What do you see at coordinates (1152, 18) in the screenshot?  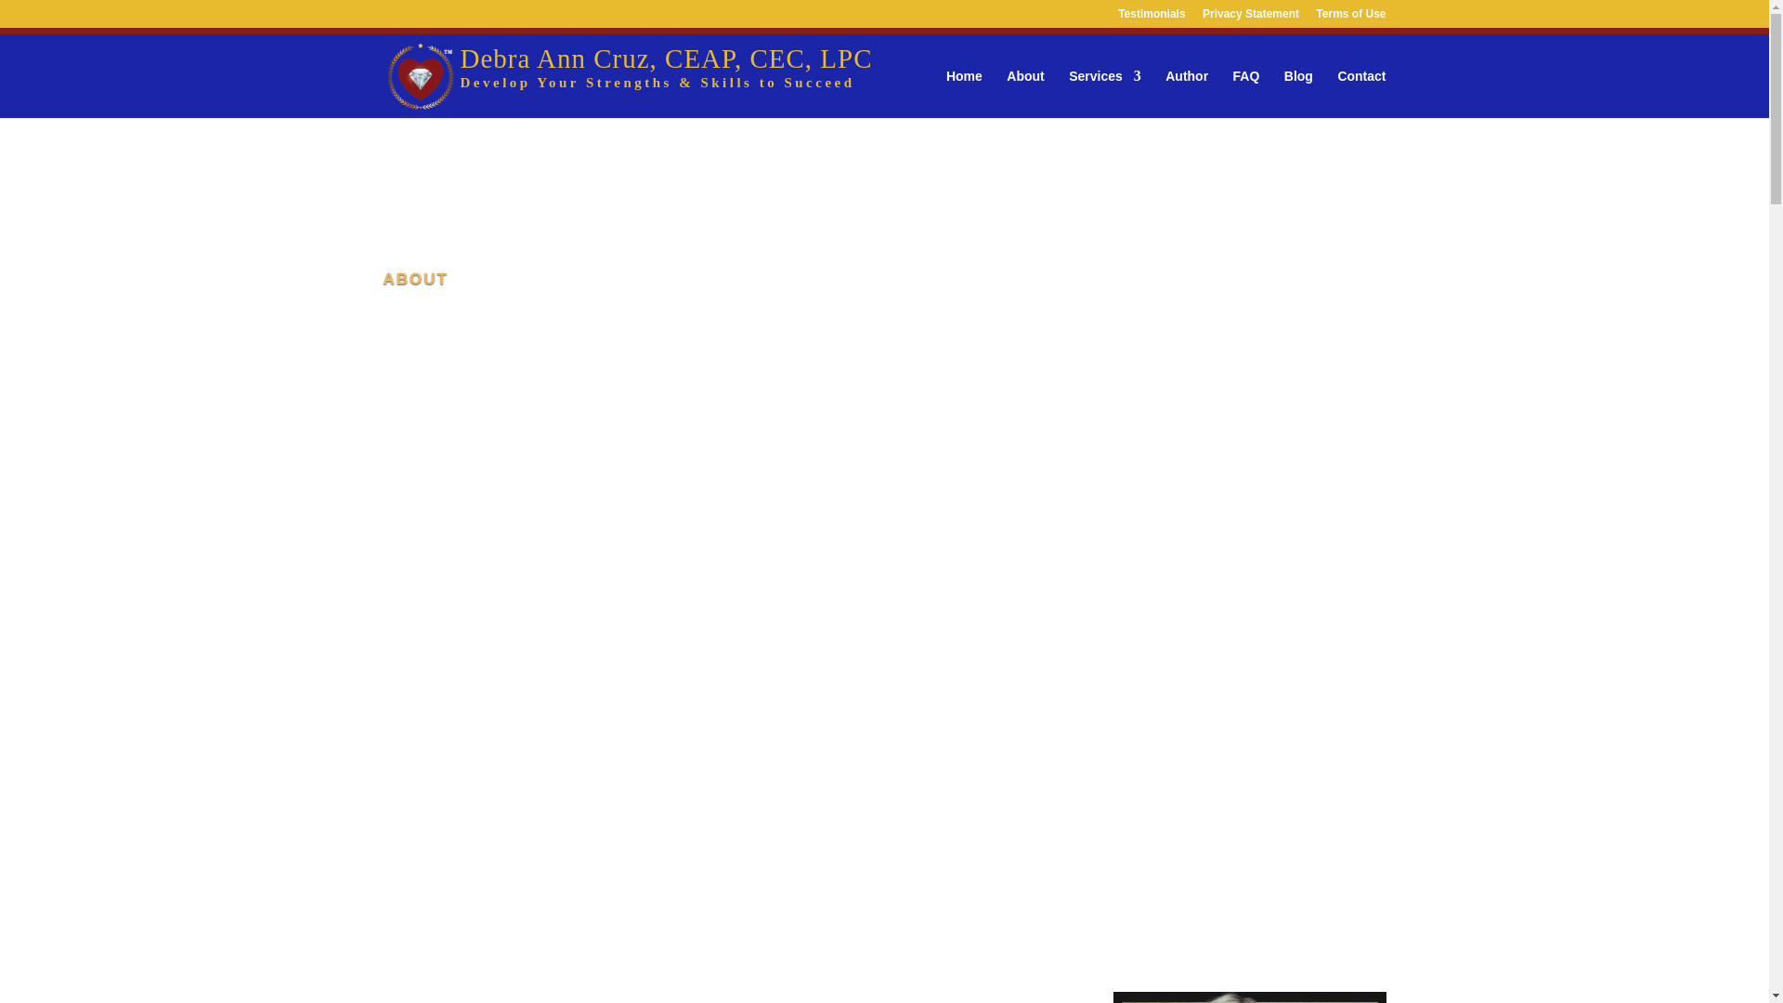 I see `Testimonials` at bounding box center [1152, 18].